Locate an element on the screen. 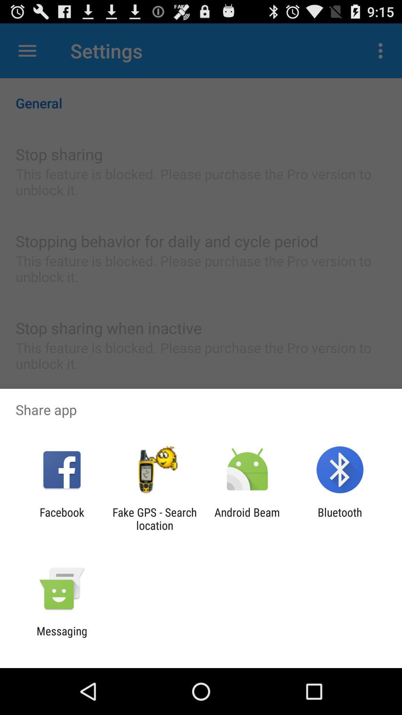 This screenshot has height=715, width=402. launch android beam app is located at coordinates (247, 519).